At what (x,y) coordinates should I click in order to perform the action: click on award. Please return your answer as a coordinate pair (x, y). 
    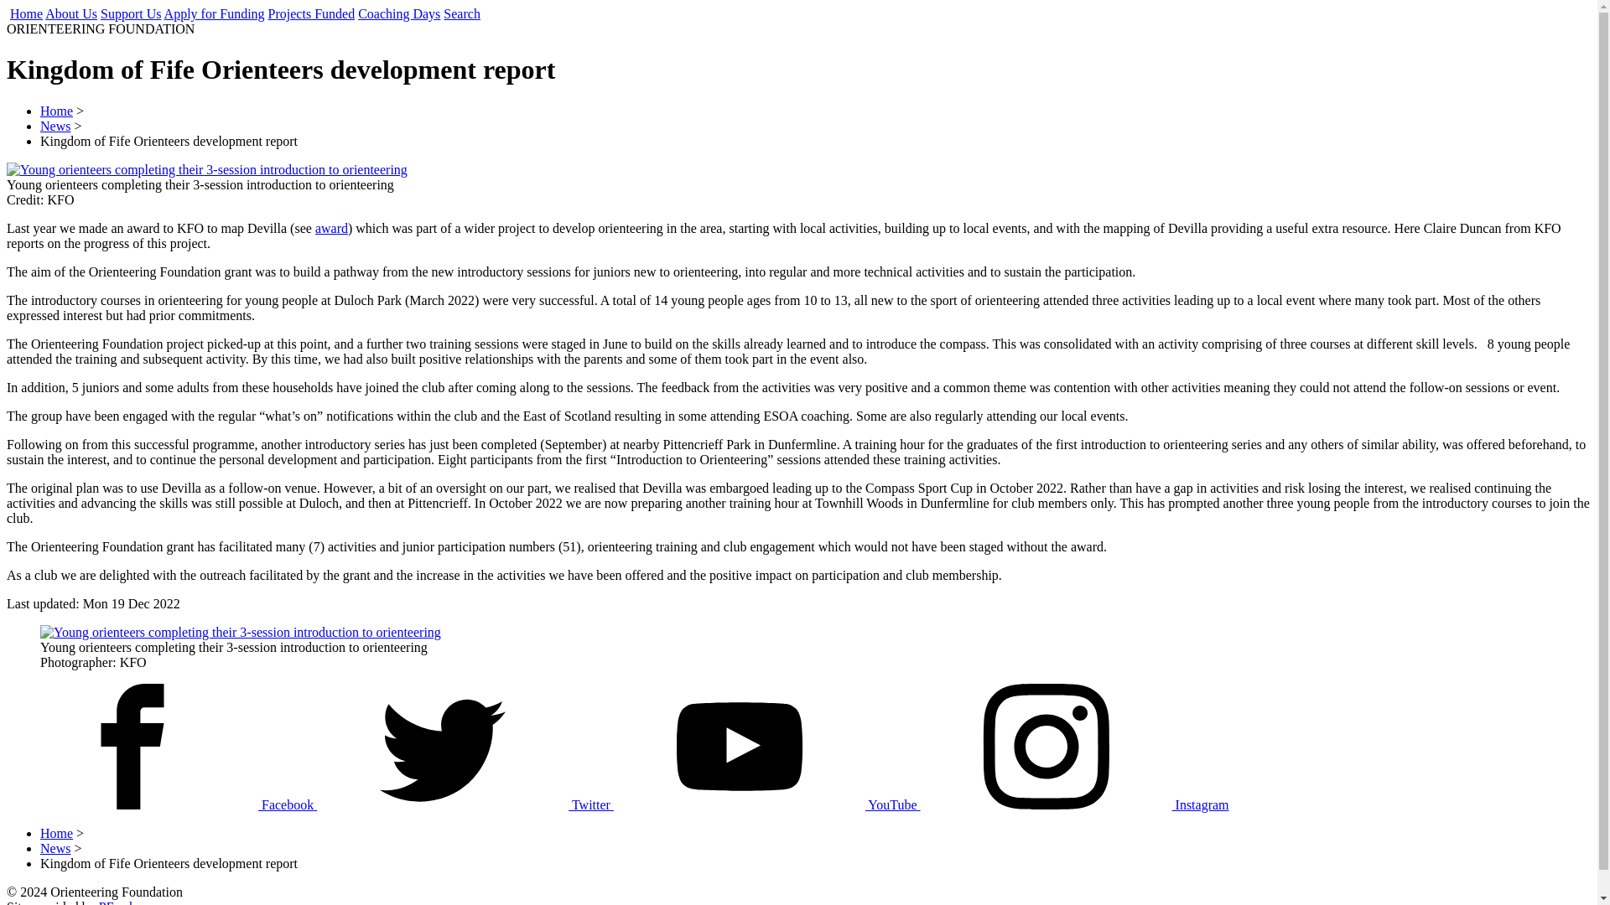
    Looking at the image, I should click on (331, 228).